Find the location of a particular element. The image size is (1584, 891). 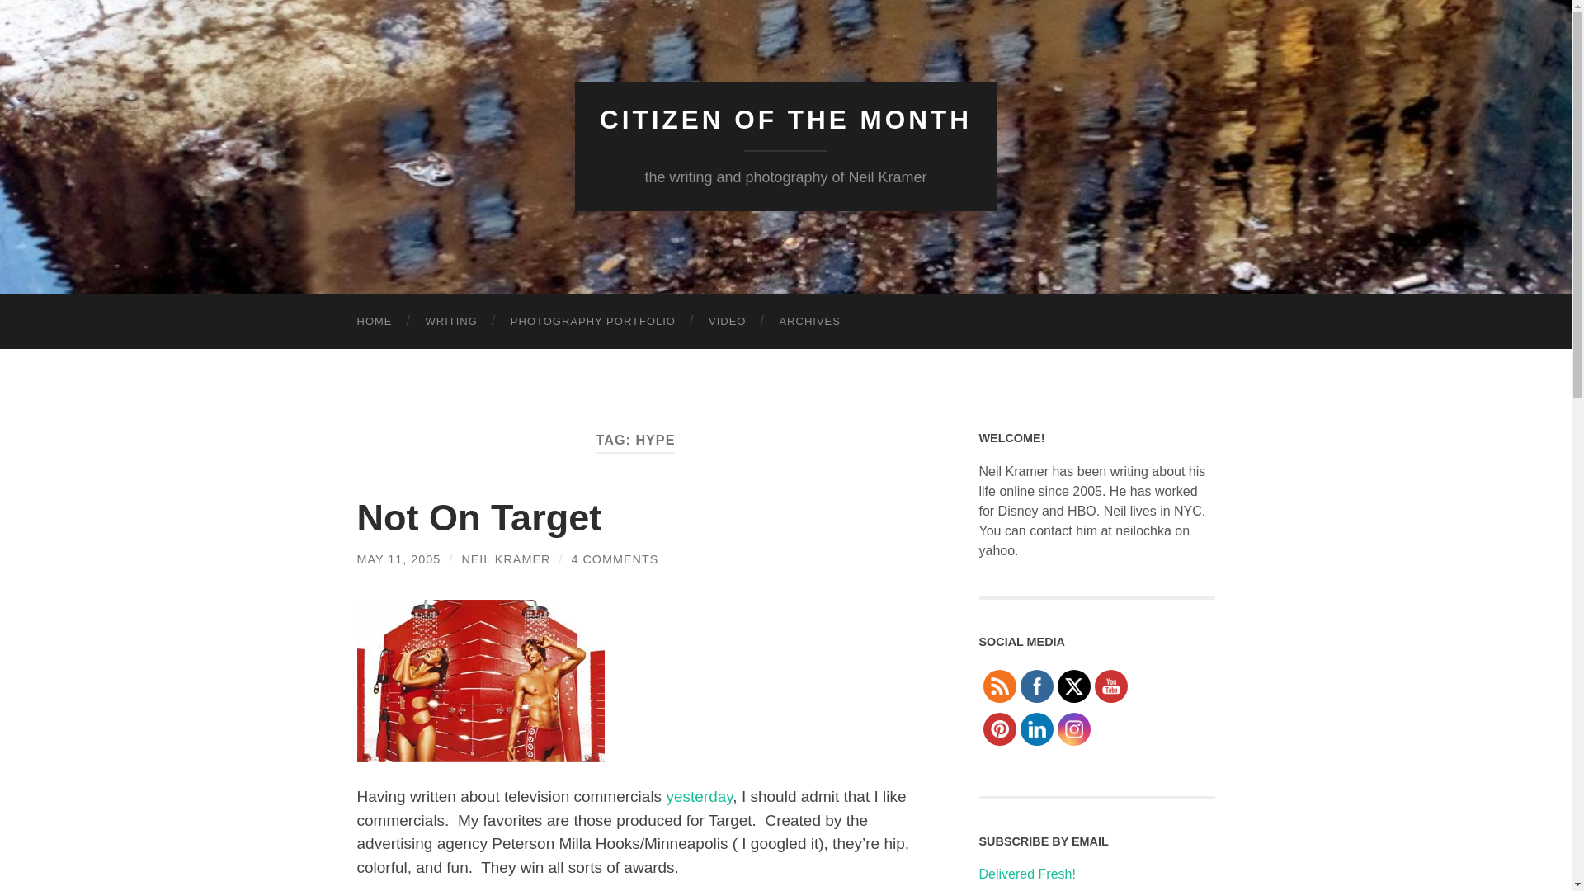

VIDEO is located at coordinates (727, 322).